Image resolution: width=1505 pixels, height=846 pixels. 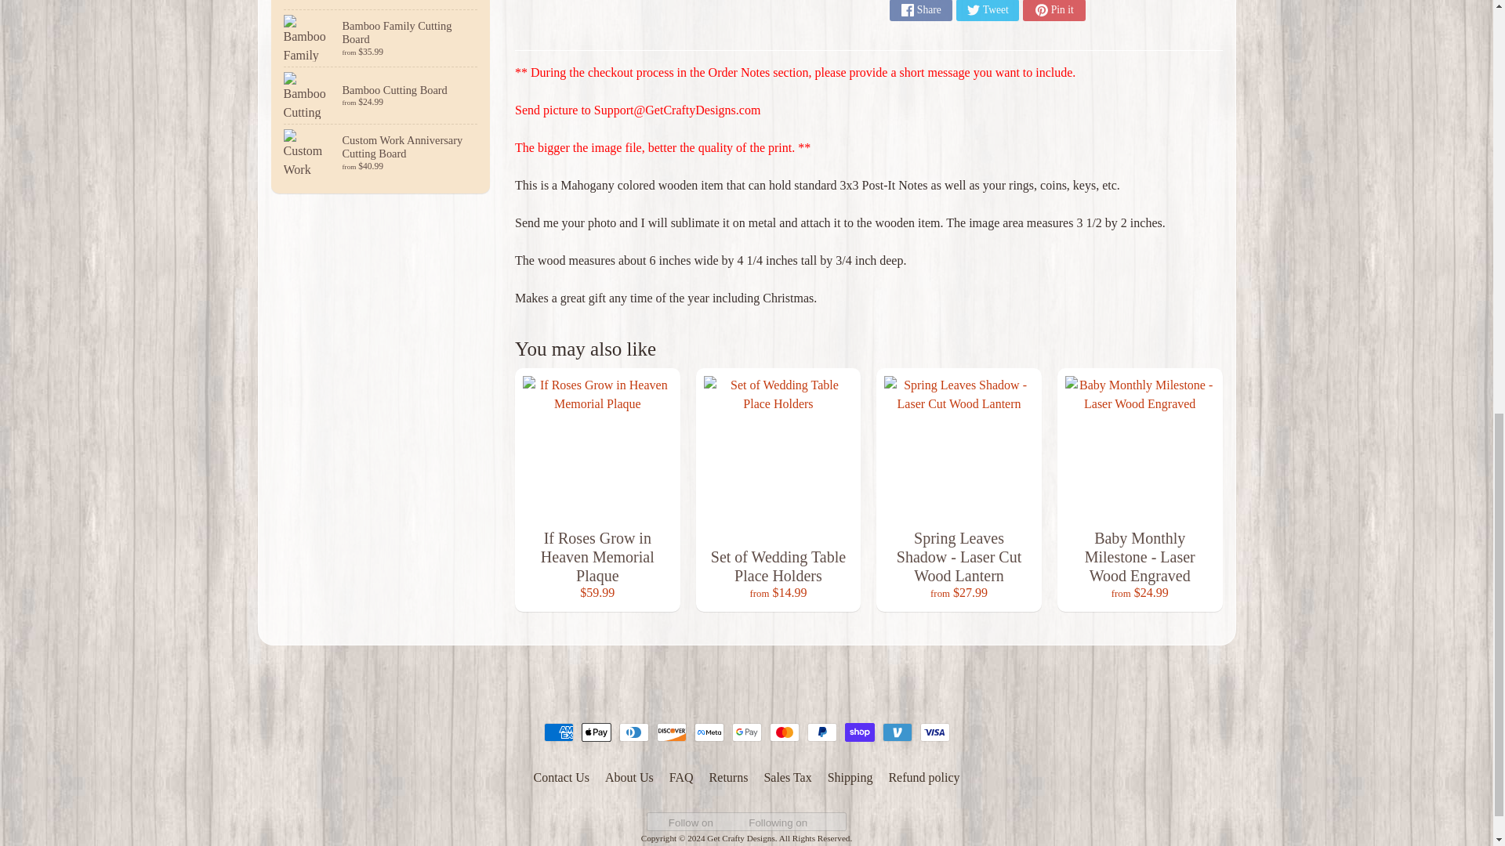 I want to click on Diners Club, so click(x=633, y=732).